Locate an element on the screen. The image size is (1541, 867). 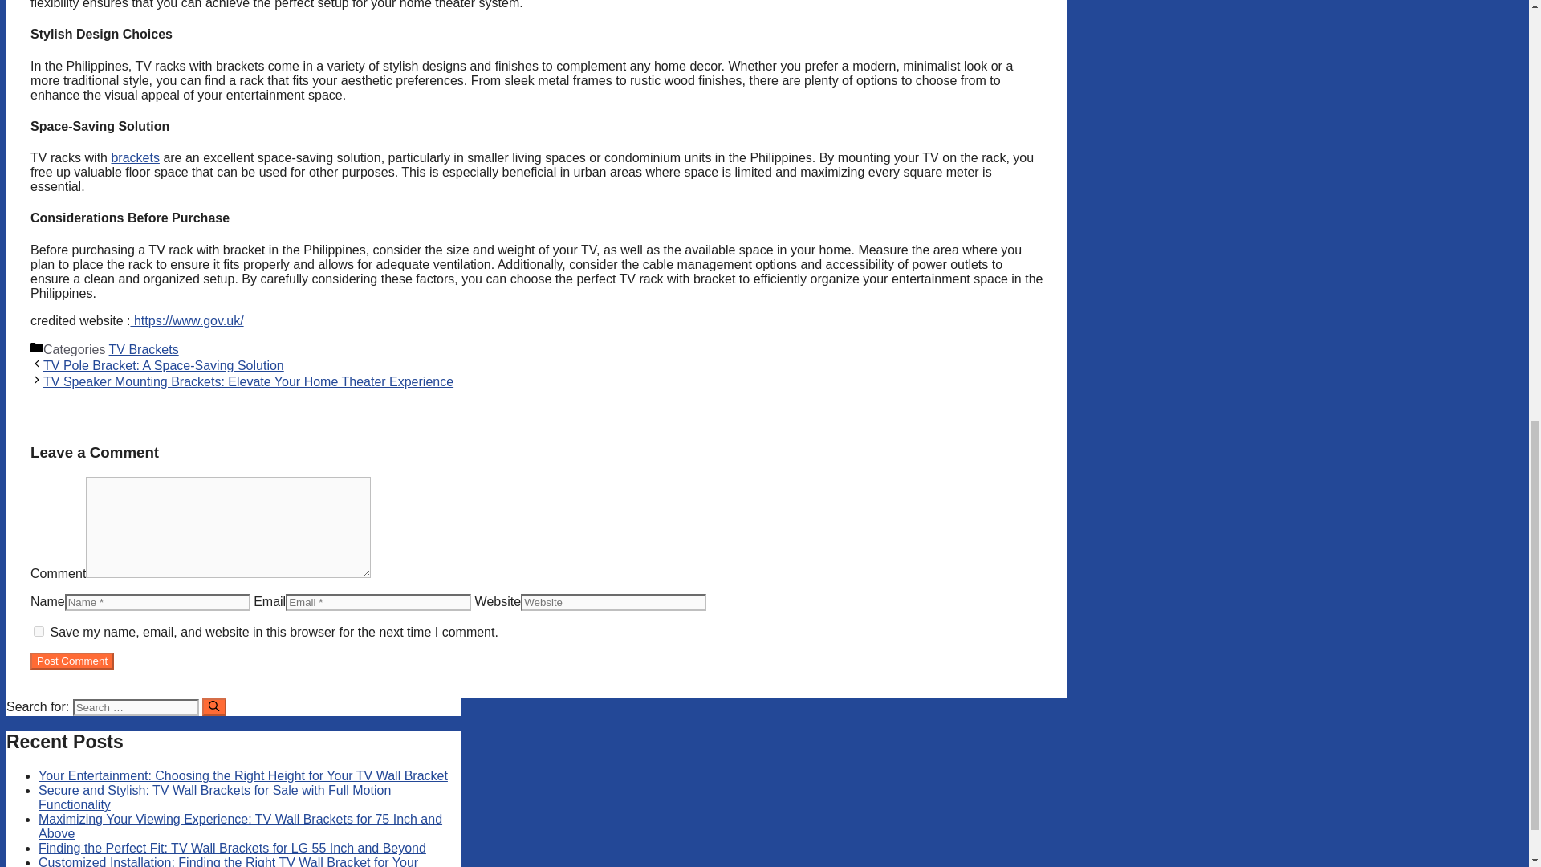
TV Pole Bracket: A Space-Saving Solution is located at coordinates (163, 366).